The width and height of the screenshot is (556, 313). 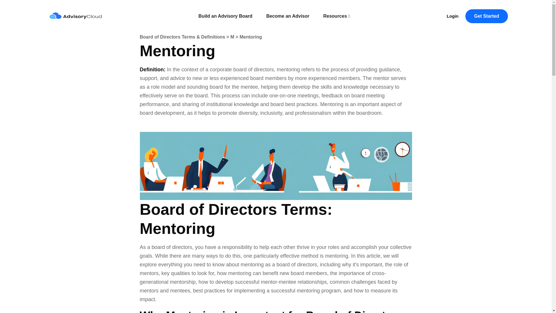 What do you see at coordinates (225, 16) in the screenshot?
I see `Build an Advisory Board` at bounding box center [225, 16].